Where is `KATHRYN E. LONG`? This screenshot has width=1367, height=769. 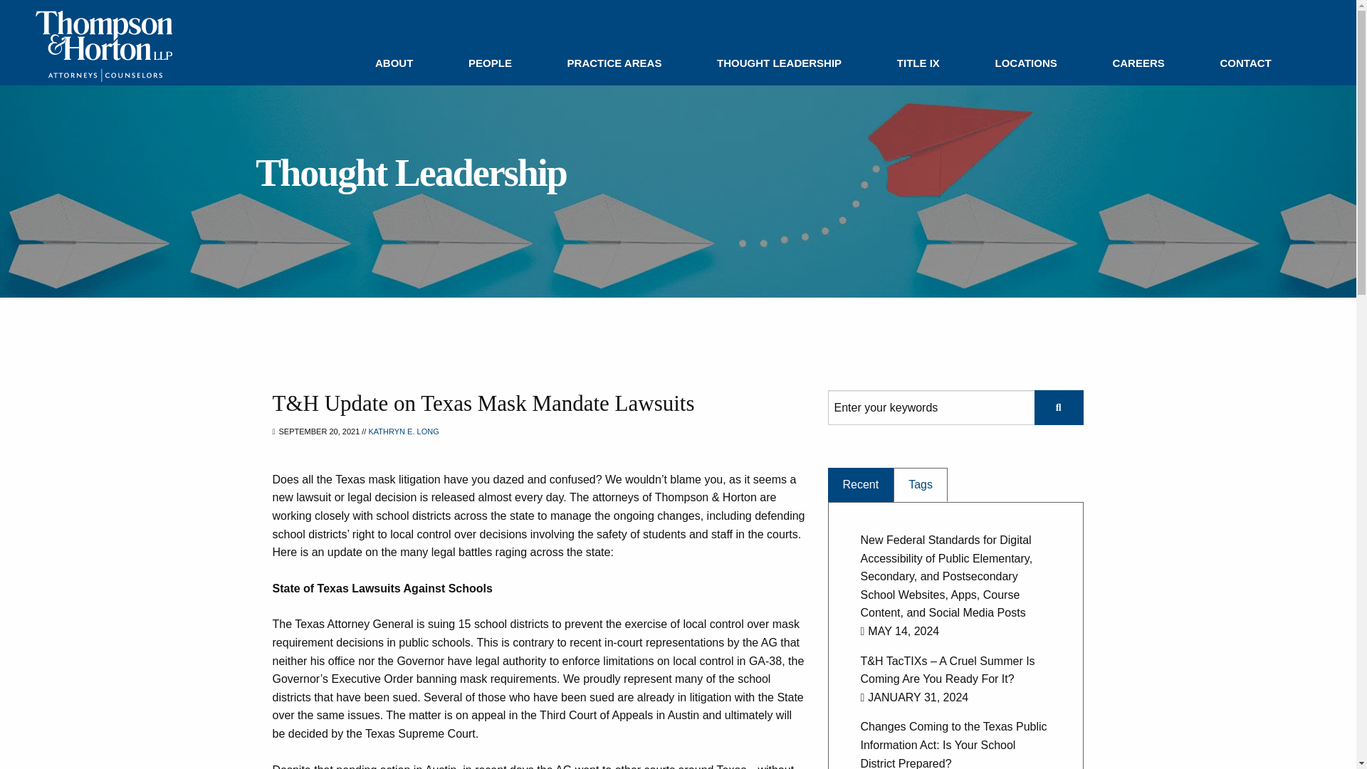 KATHRYN E. LONG is located at coordinates (404, 431).